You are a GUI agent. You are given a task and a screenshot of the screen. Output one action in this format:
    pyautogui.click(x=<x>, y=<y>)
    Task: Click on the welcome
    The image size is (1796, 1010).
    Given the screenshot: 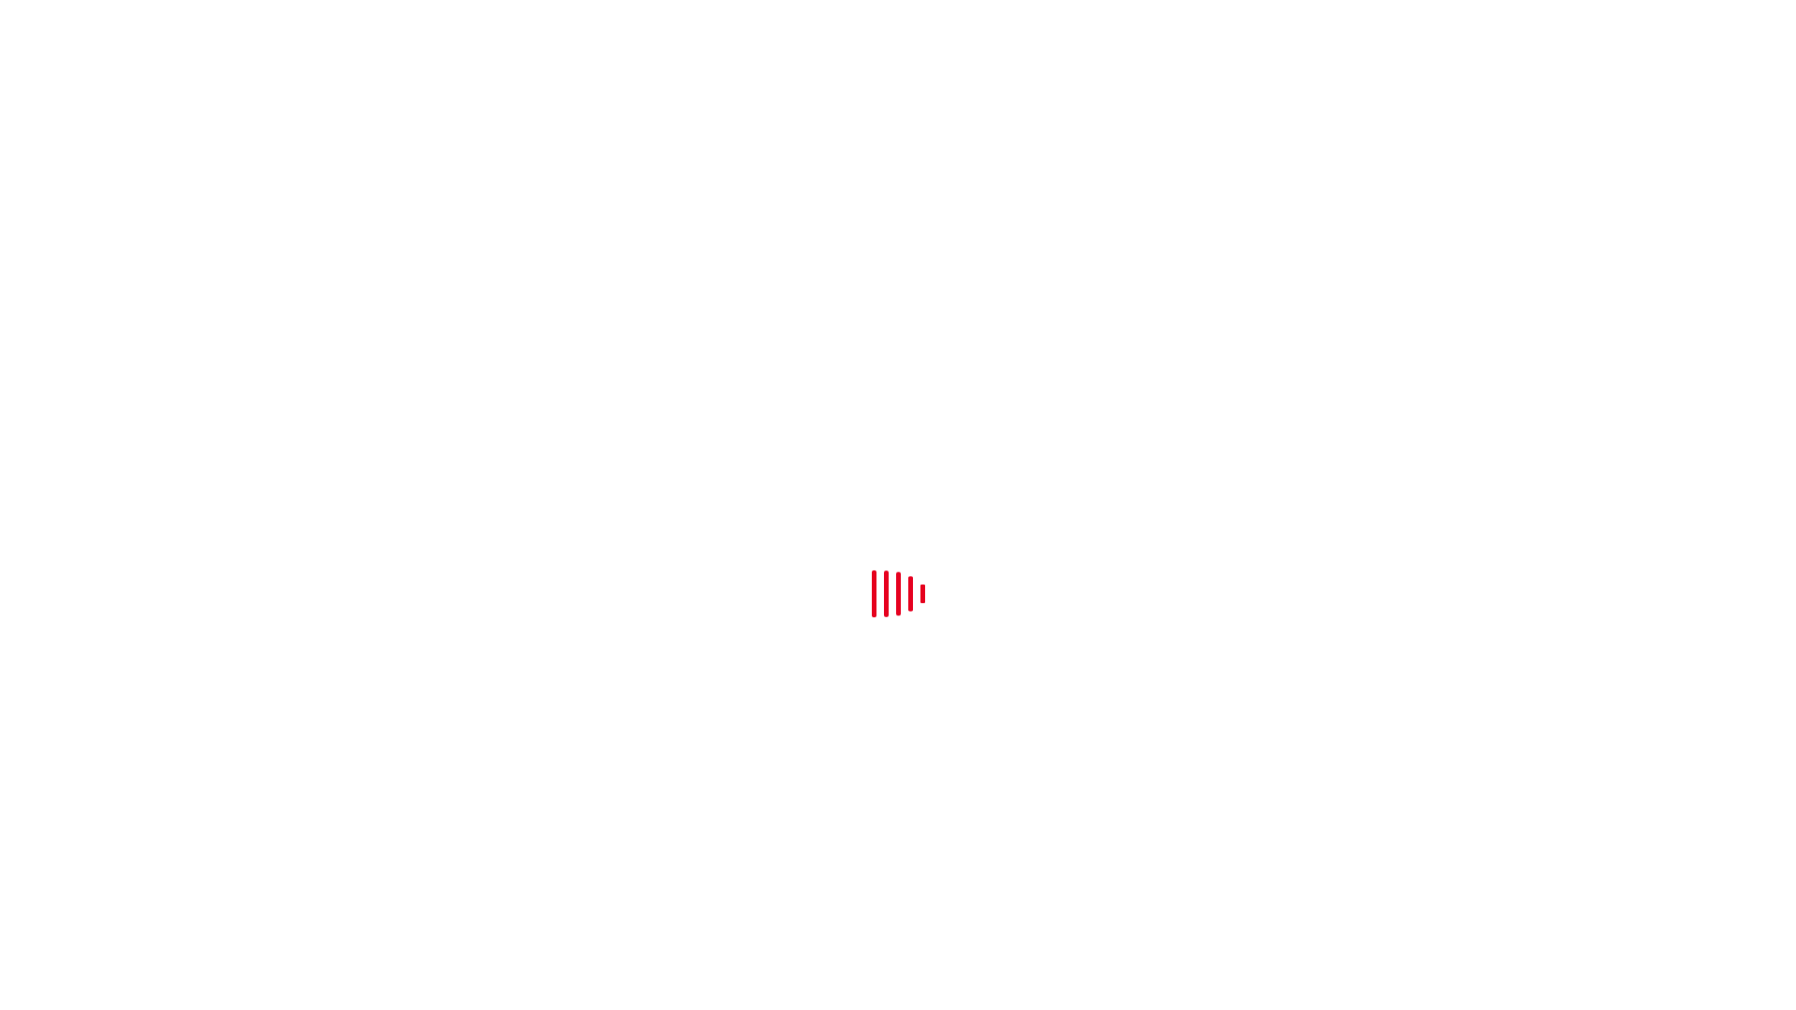 What is the action you would take?
    pyautogui.click(x=65, y=39)
    